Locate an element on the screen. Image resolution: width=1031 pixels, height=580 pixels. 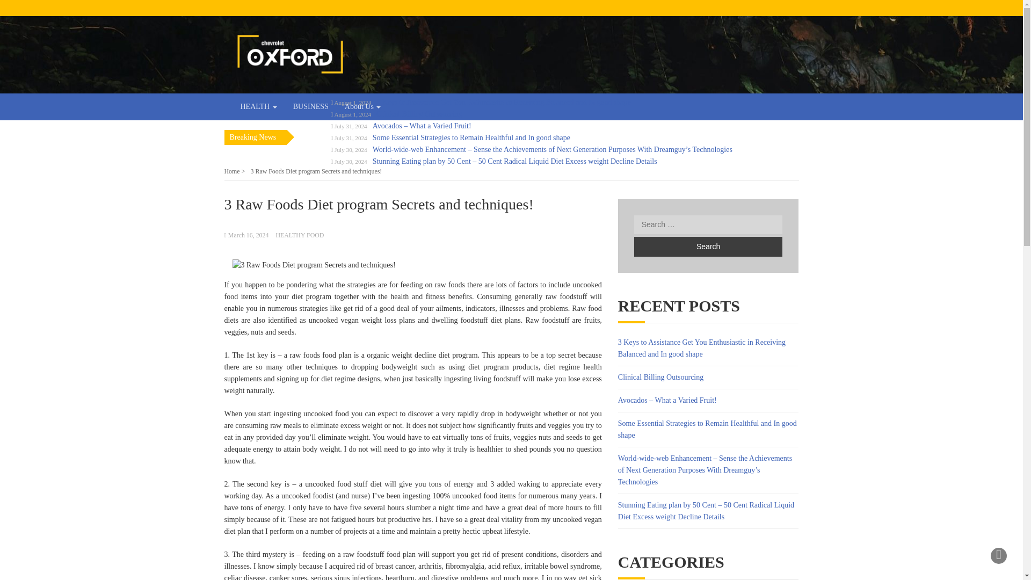
HEALTH is located at coordinates (258, 106).